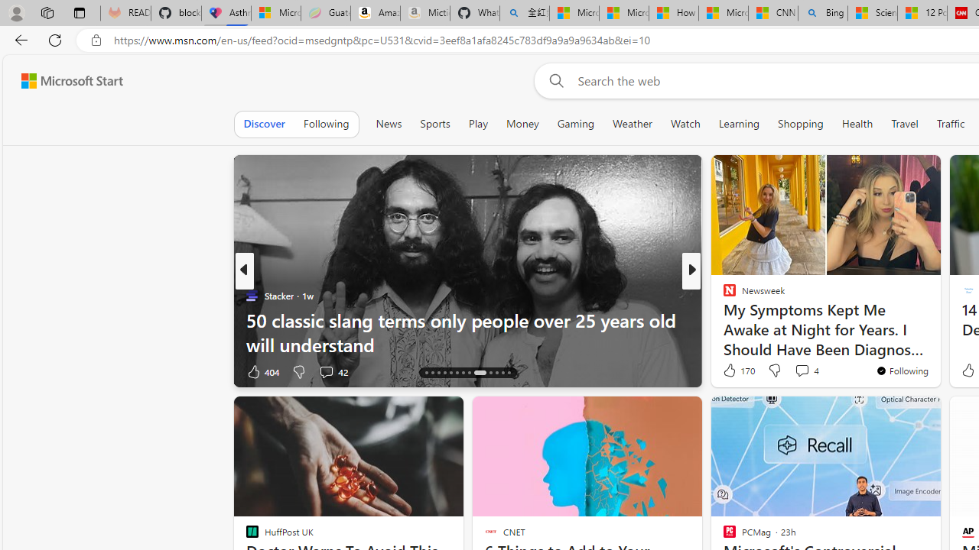 The height and width of the screenshot is (550, 979). What do you see at coordinates (326, 371) in the screenshot?
I see `View comments 42 Comment` at bounding box center [326, 371].